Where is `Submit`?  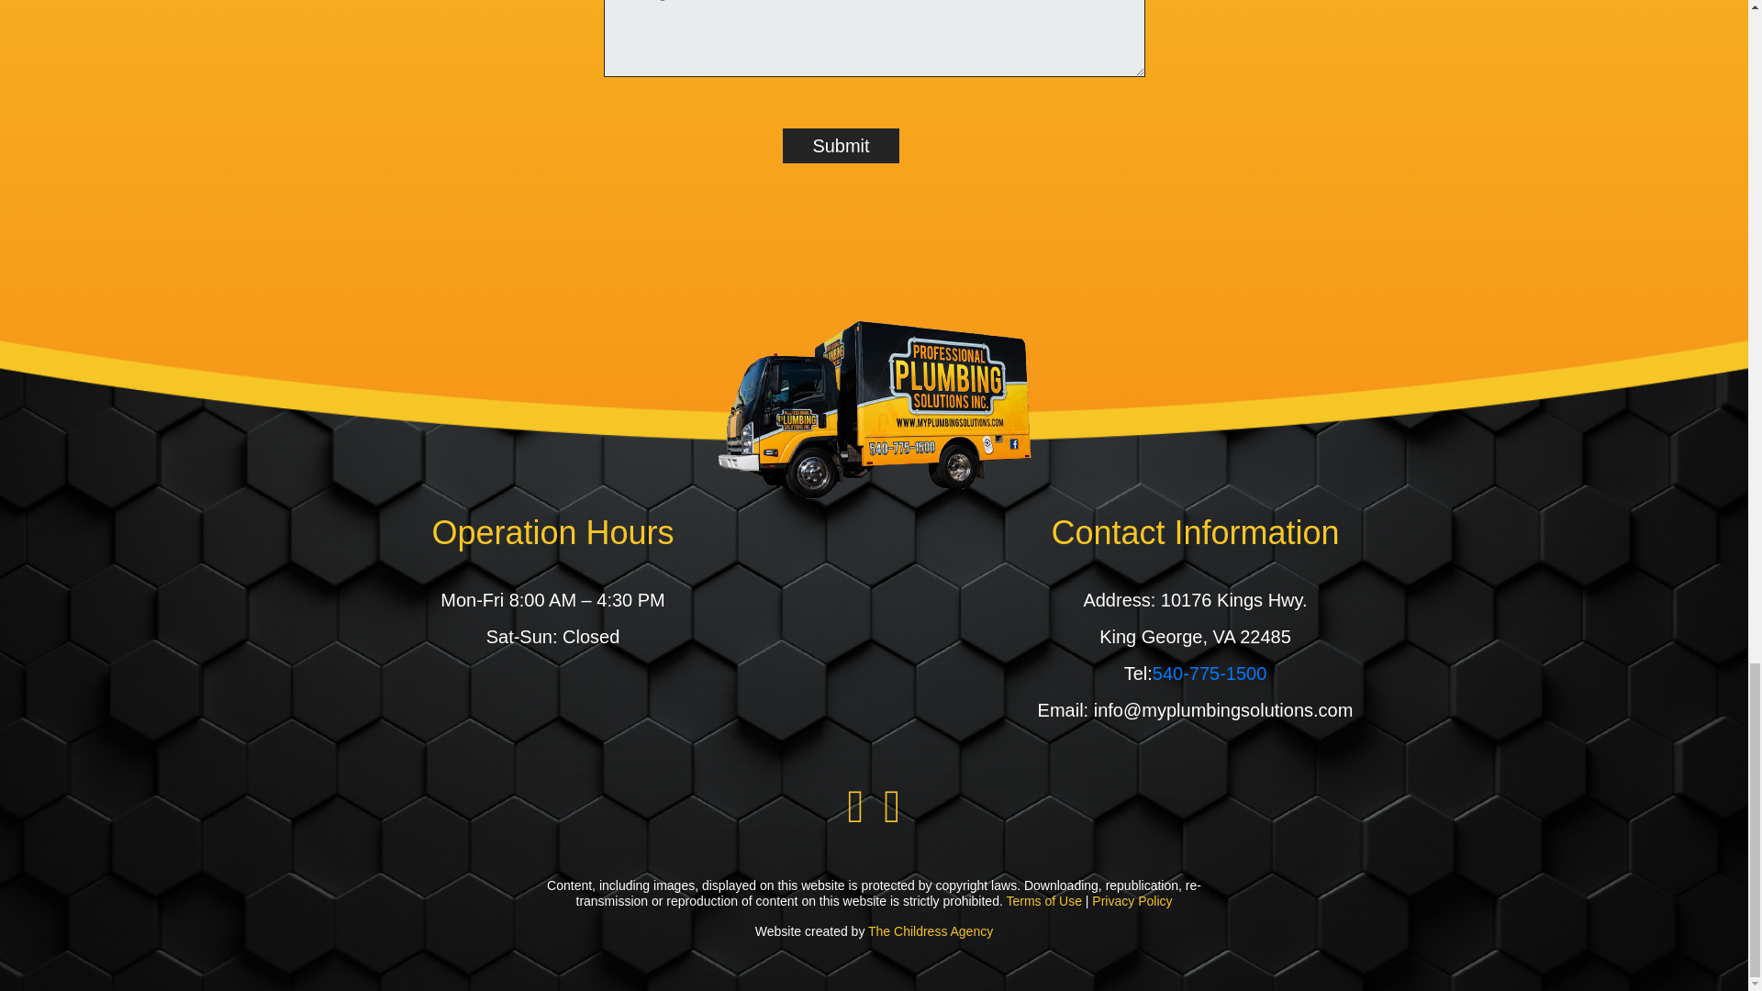
Submit is located at coordinates (841, 146).